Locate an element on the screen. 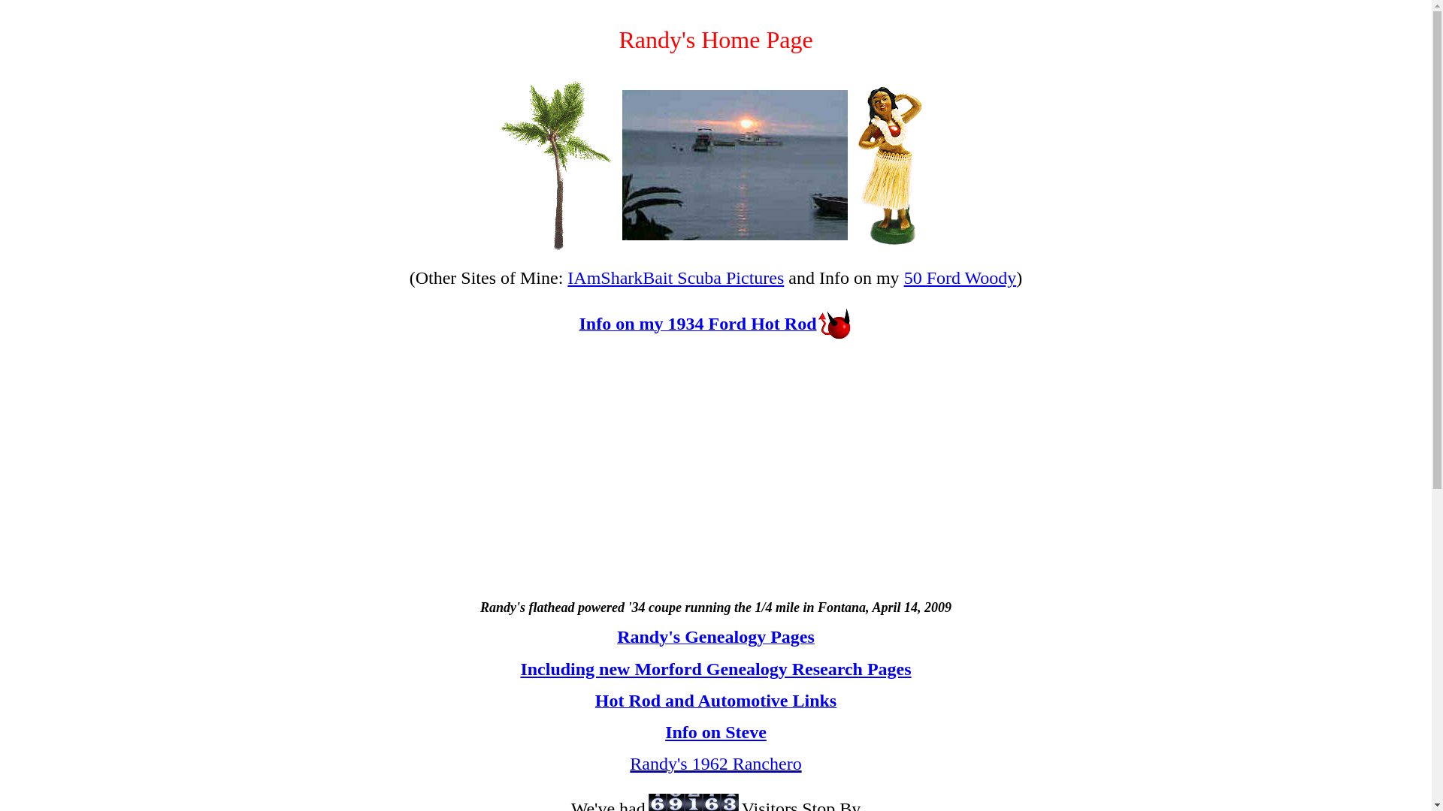  50 Ford Woody is located at coordinates (960, 278).